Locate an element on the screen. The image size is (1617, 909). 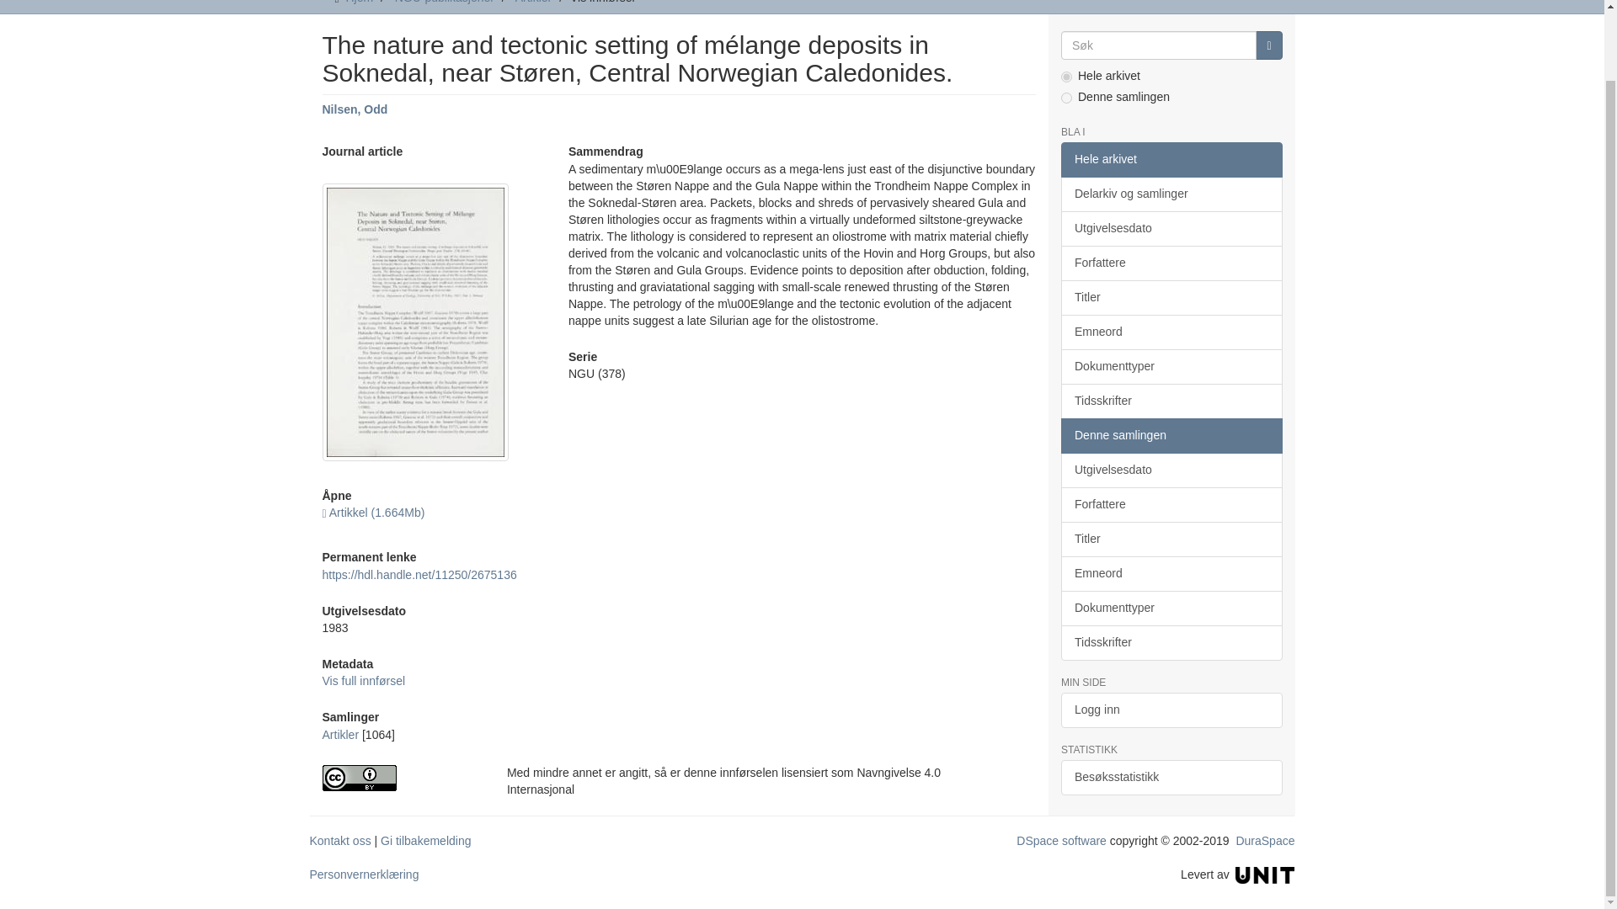
Artikler is located at coordinates (340, 735).